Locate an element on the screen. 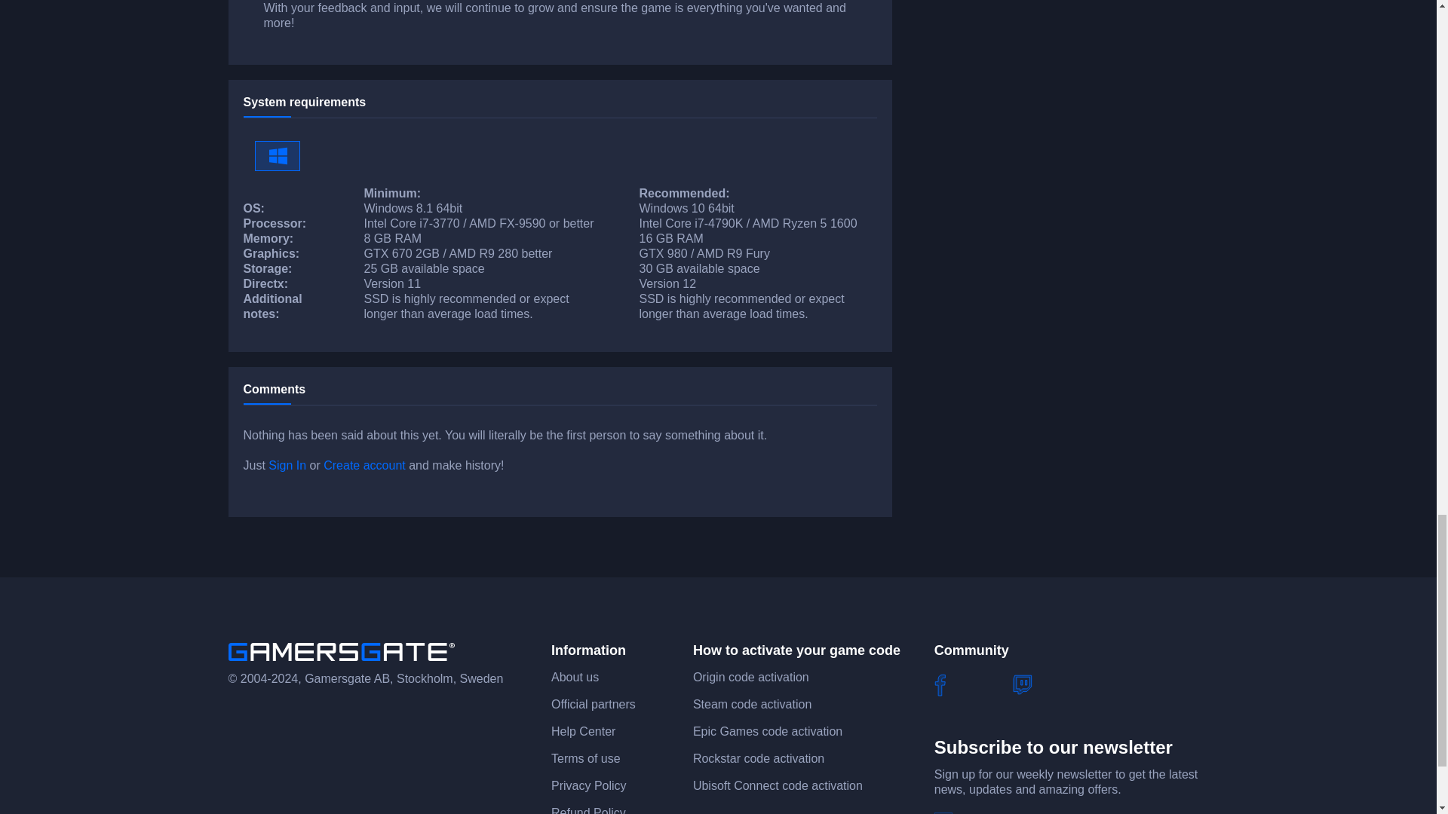  Terms of use is located at coordinates (586, 758).